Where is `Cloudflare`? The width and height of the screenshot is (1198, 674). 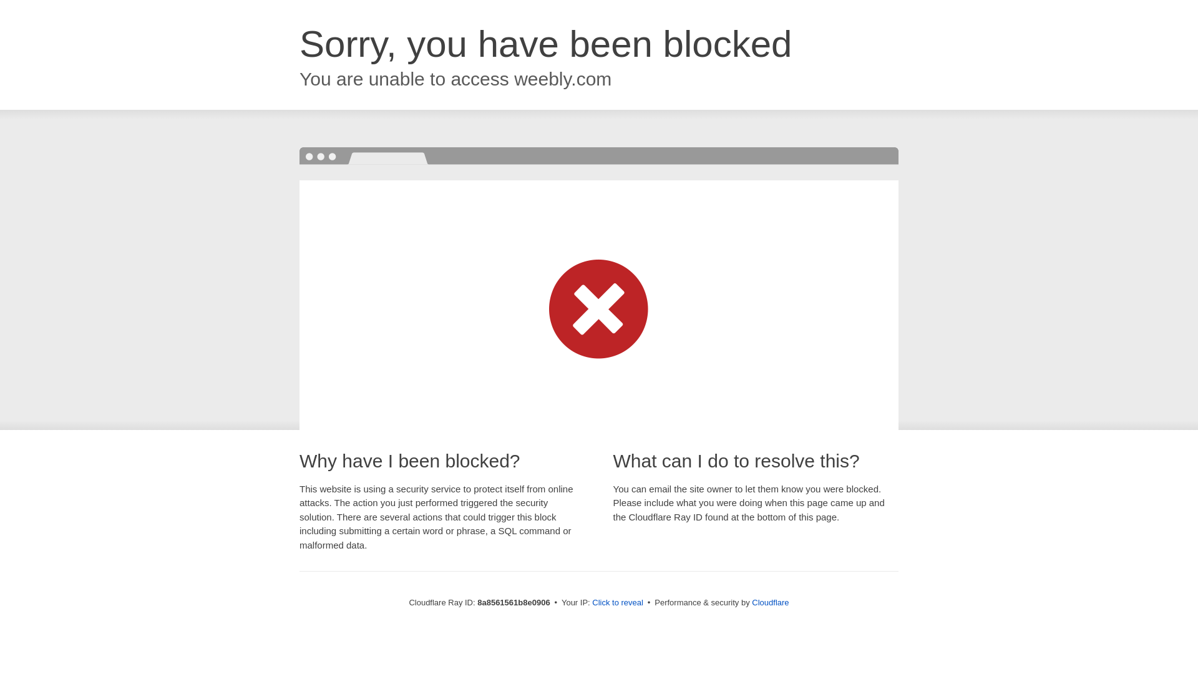 Cloudflare is located at coordinates (770, 602).